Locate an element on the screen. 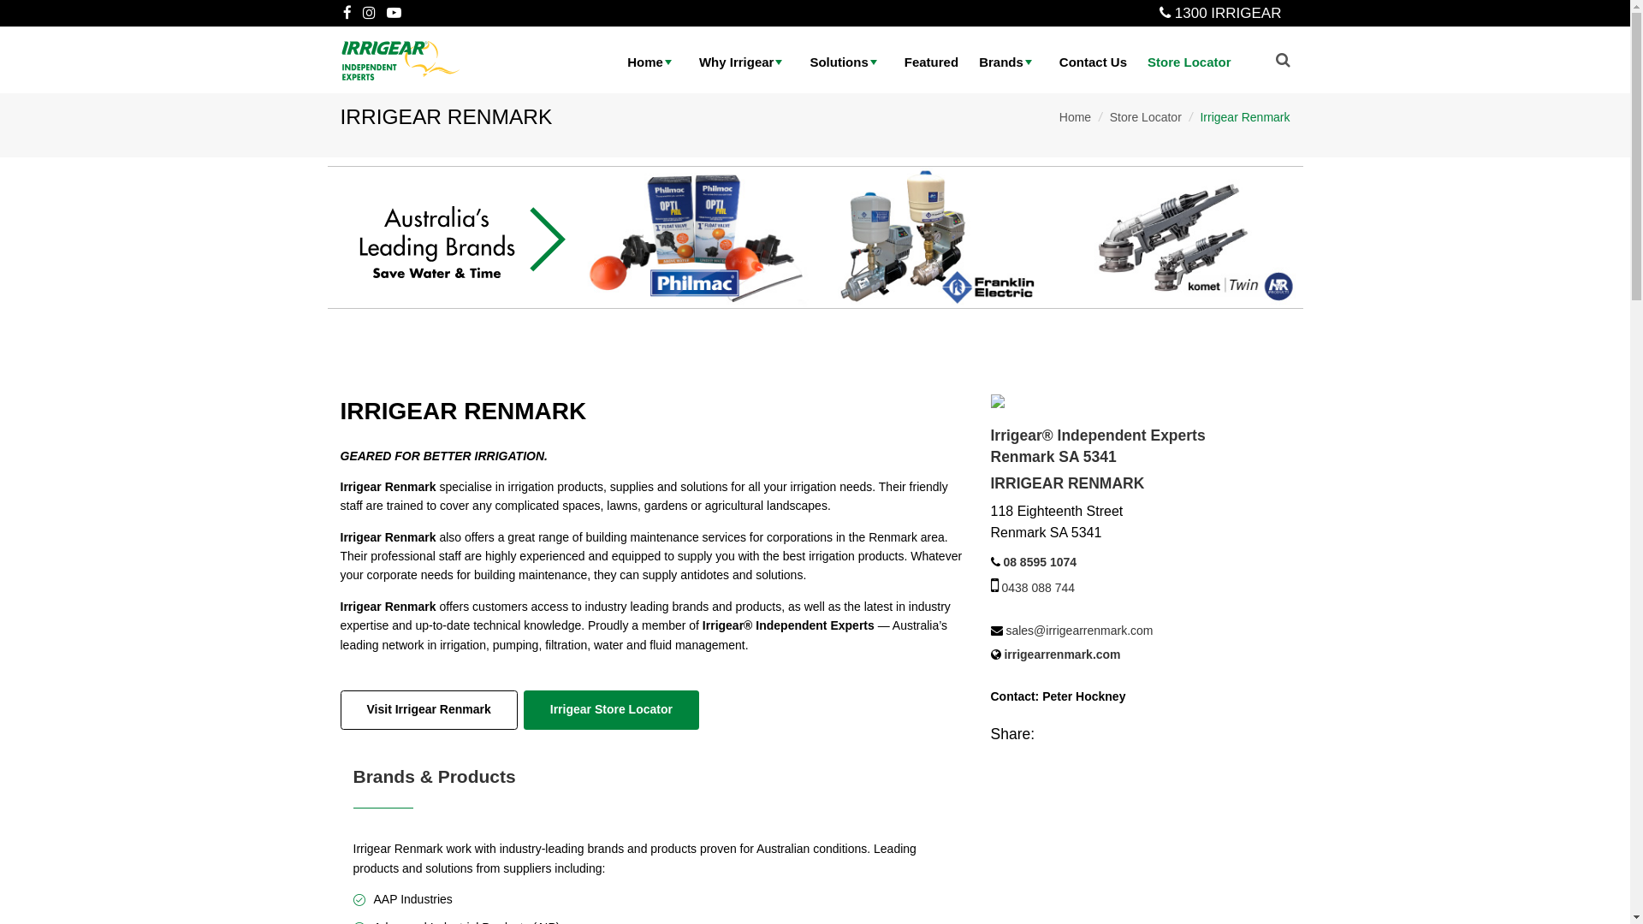 The height and width of the screenshot is (924, 1643). Solutions is located at coordinates (846, 62).